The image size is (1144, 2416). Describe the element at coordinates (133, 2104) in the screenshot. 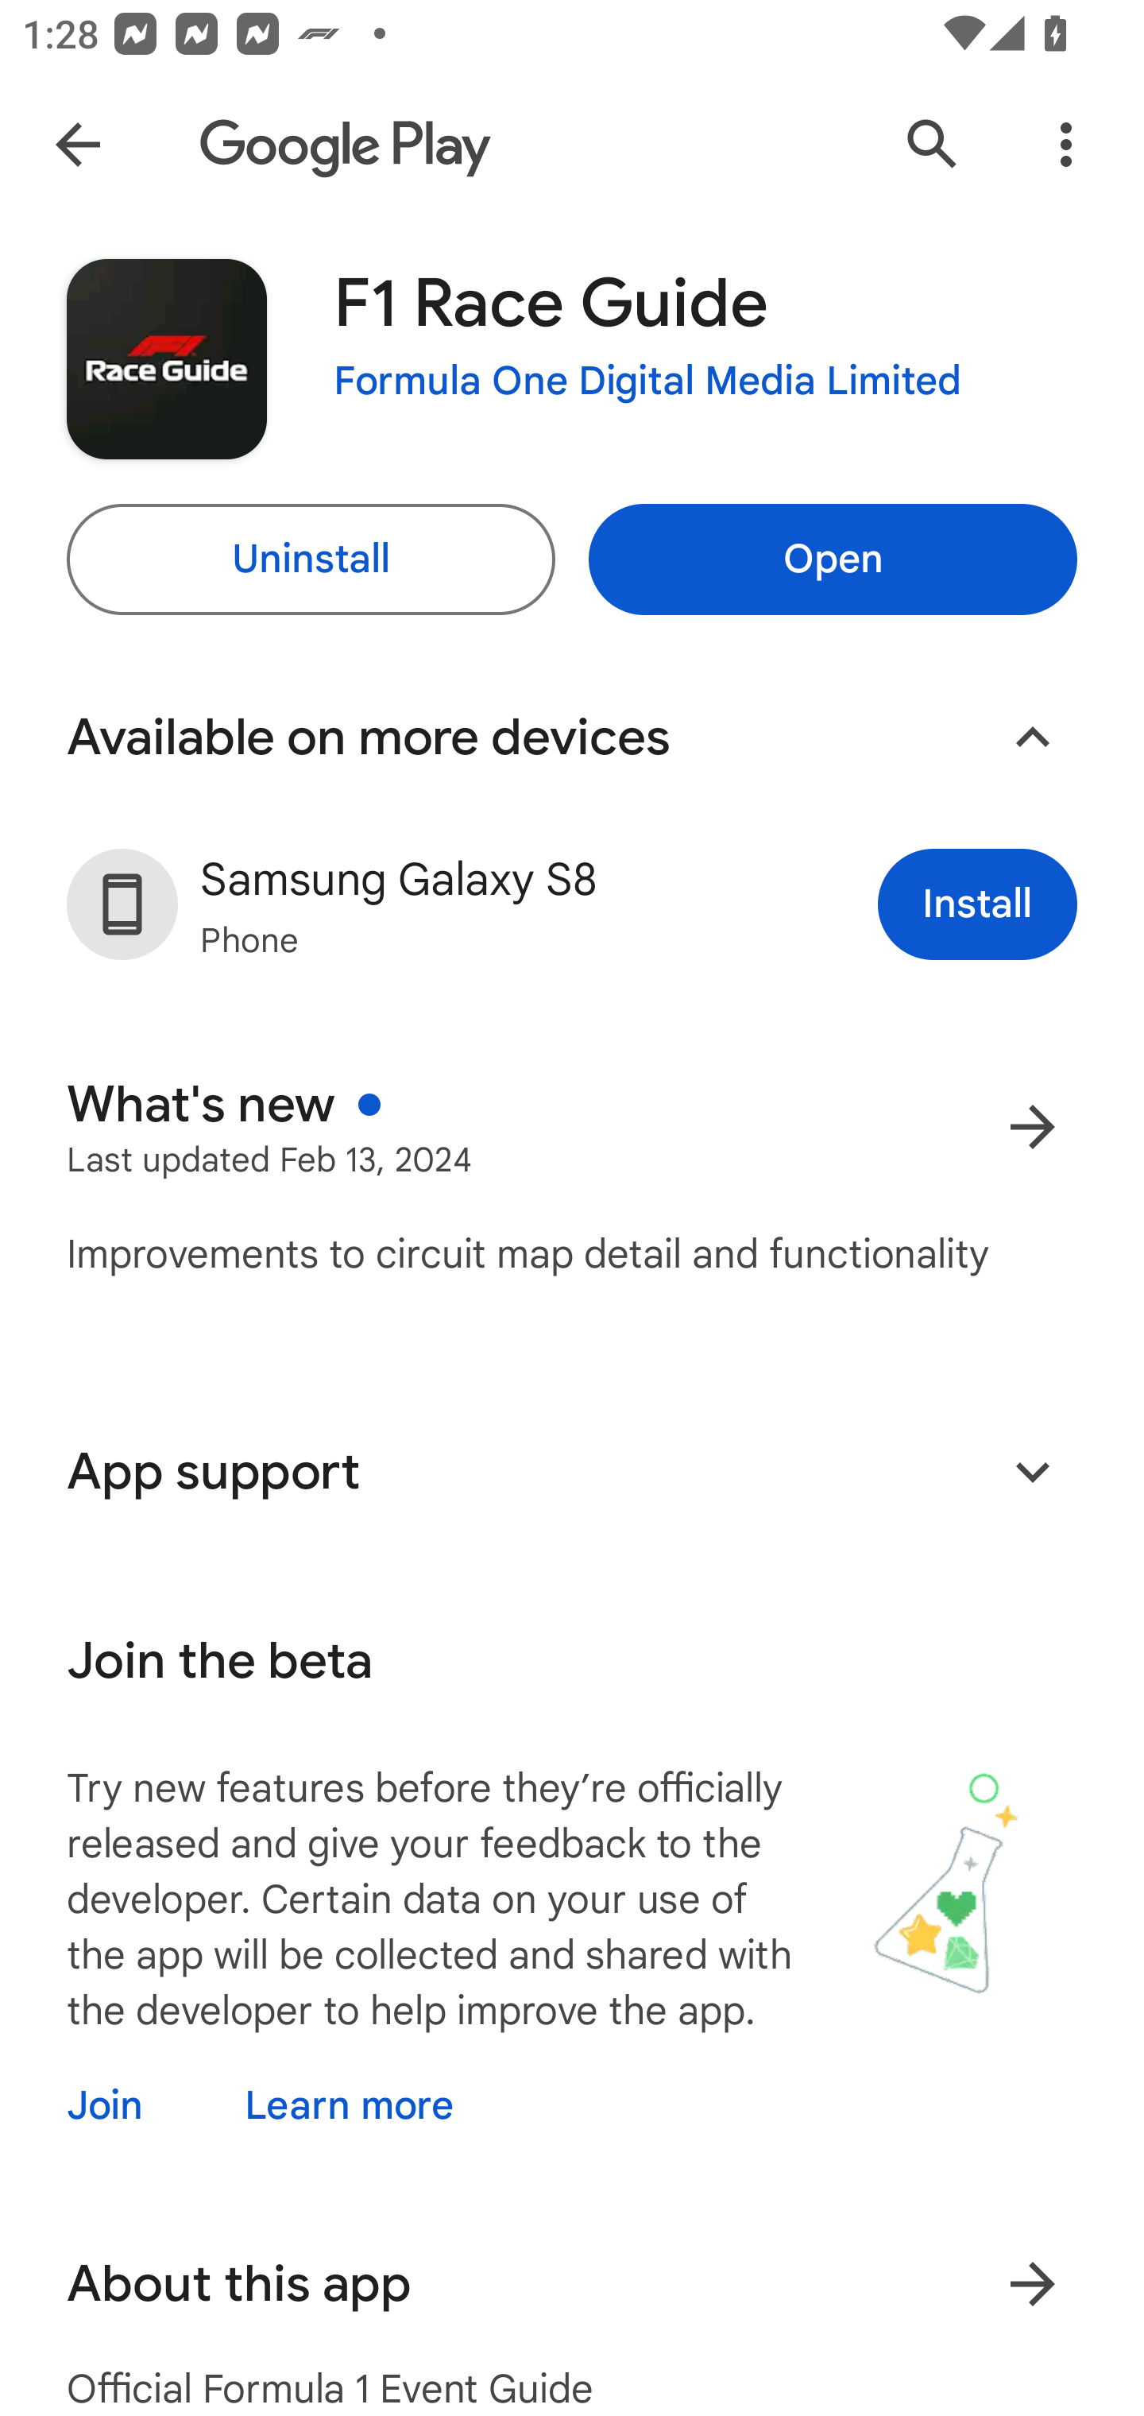

I see `Join` at that location.